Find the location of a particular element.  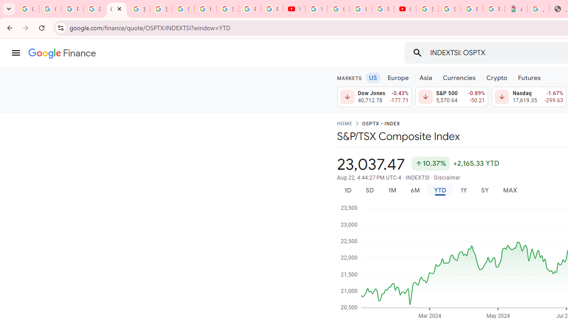

1D is located at coordinates (347, 190).